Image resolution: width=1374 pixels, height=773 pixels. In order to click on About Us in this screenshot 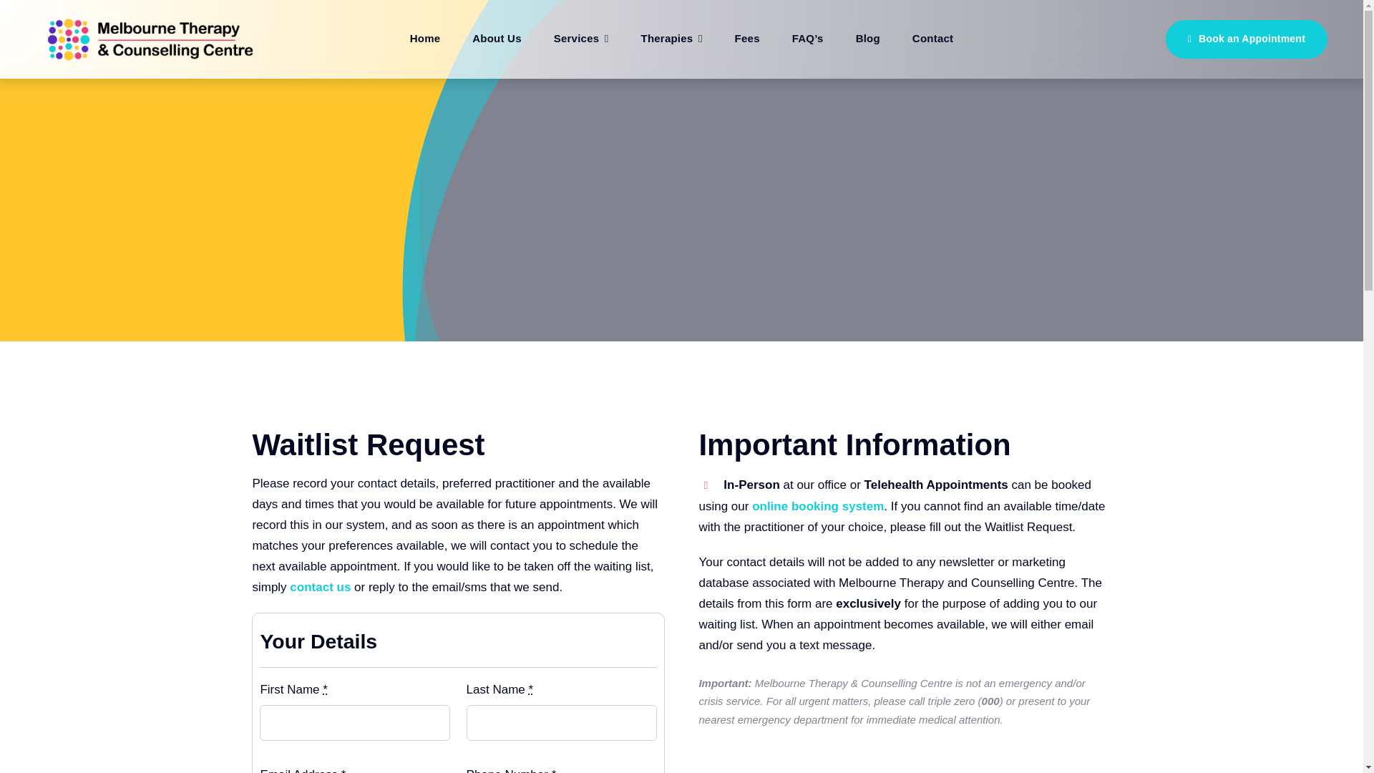, I will do `click(497, 39)`.